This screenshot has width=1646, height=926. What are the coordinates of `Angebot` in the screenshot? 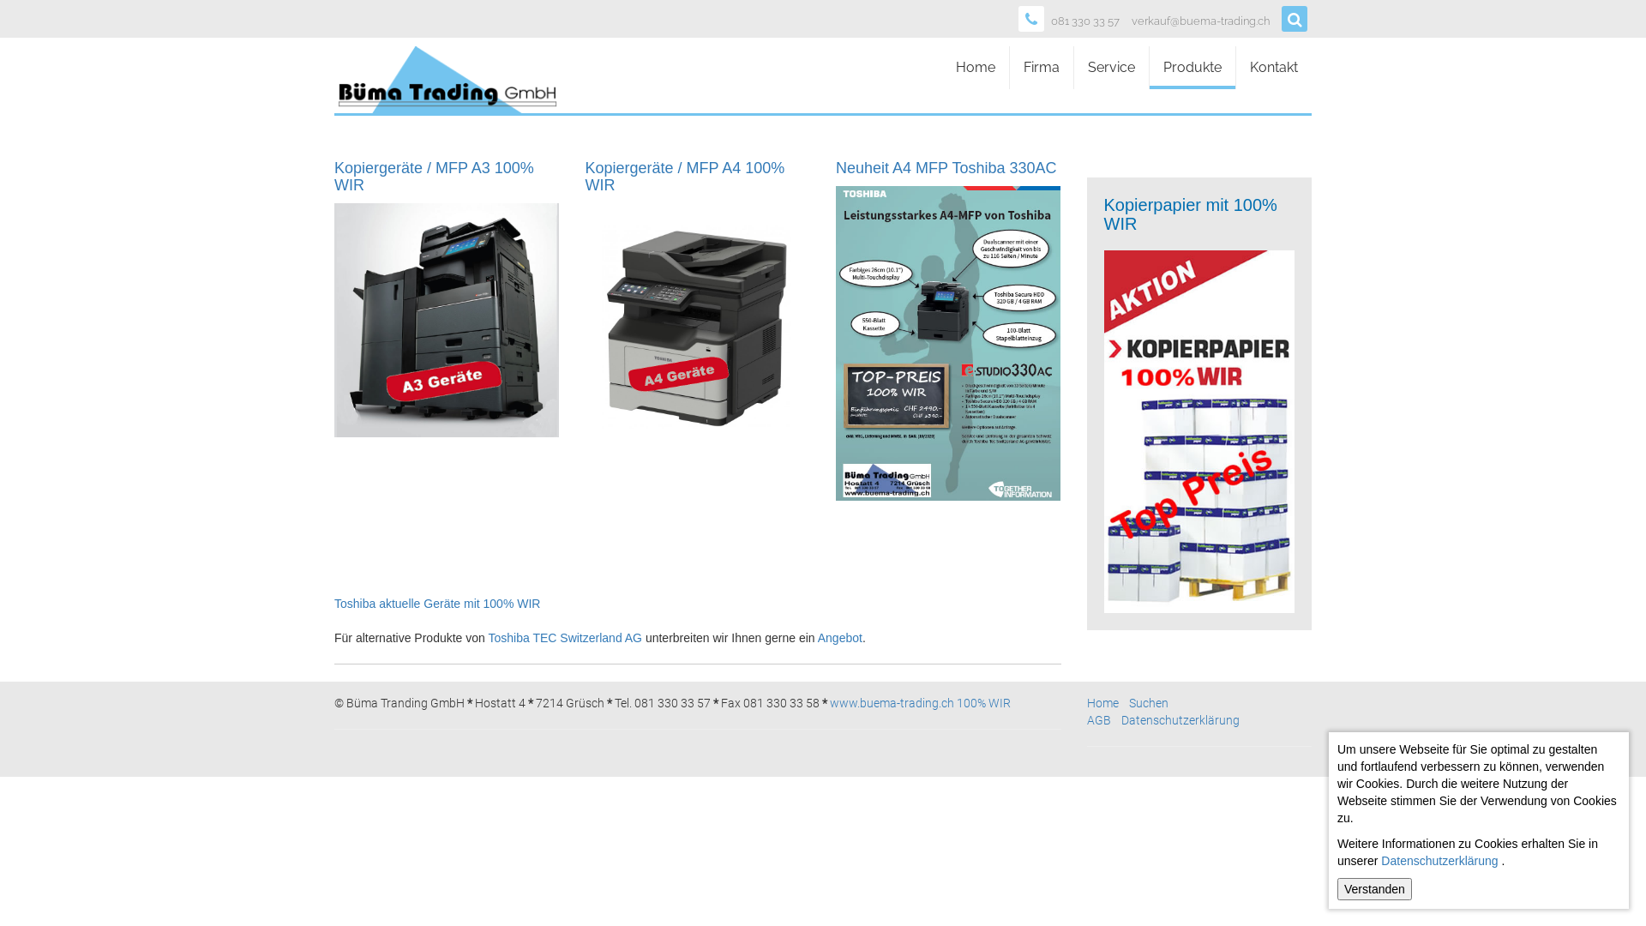 It's located at (840, 638).